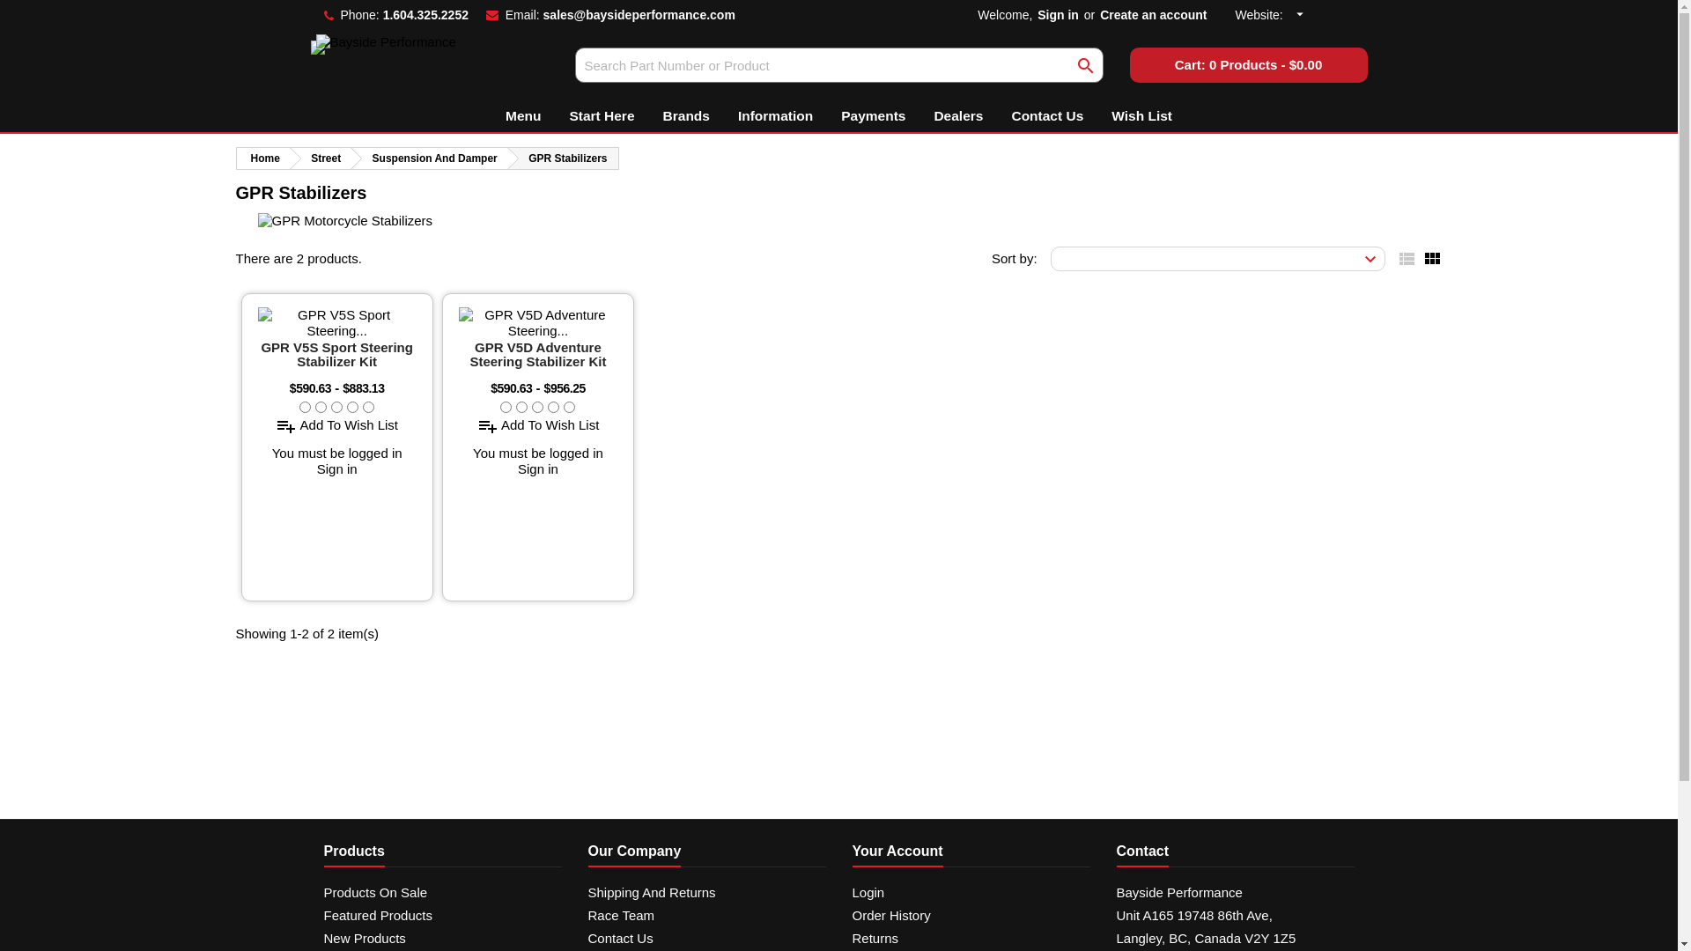  Describe the element at coordinates (336, 424) in the screenshot. I see `playlist_add Add To Wish List` at that location.